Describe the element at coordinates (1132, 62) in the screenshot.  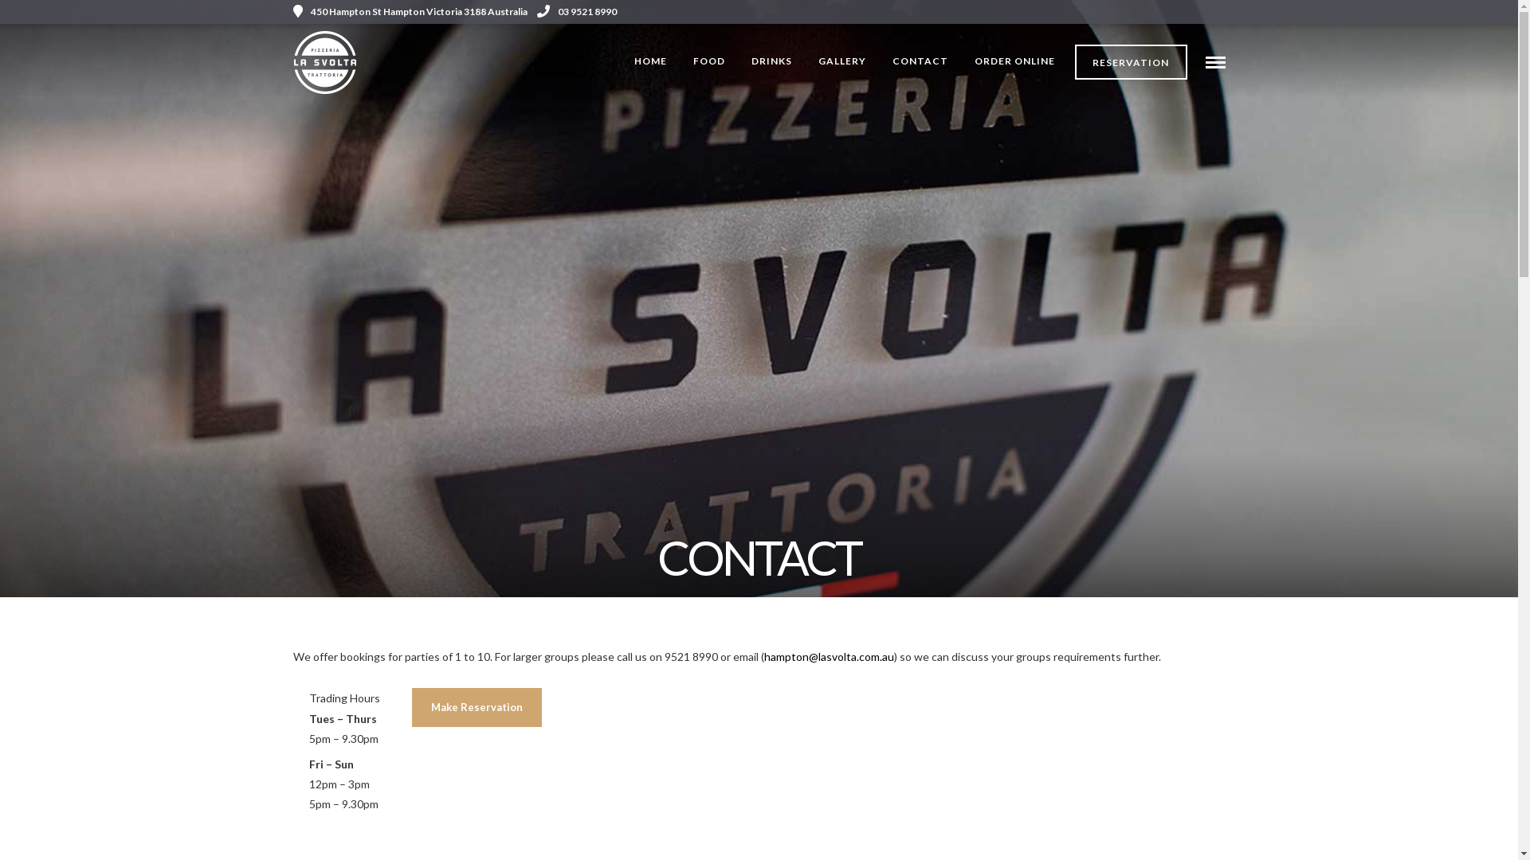
I see `RESERVATION` at that location.